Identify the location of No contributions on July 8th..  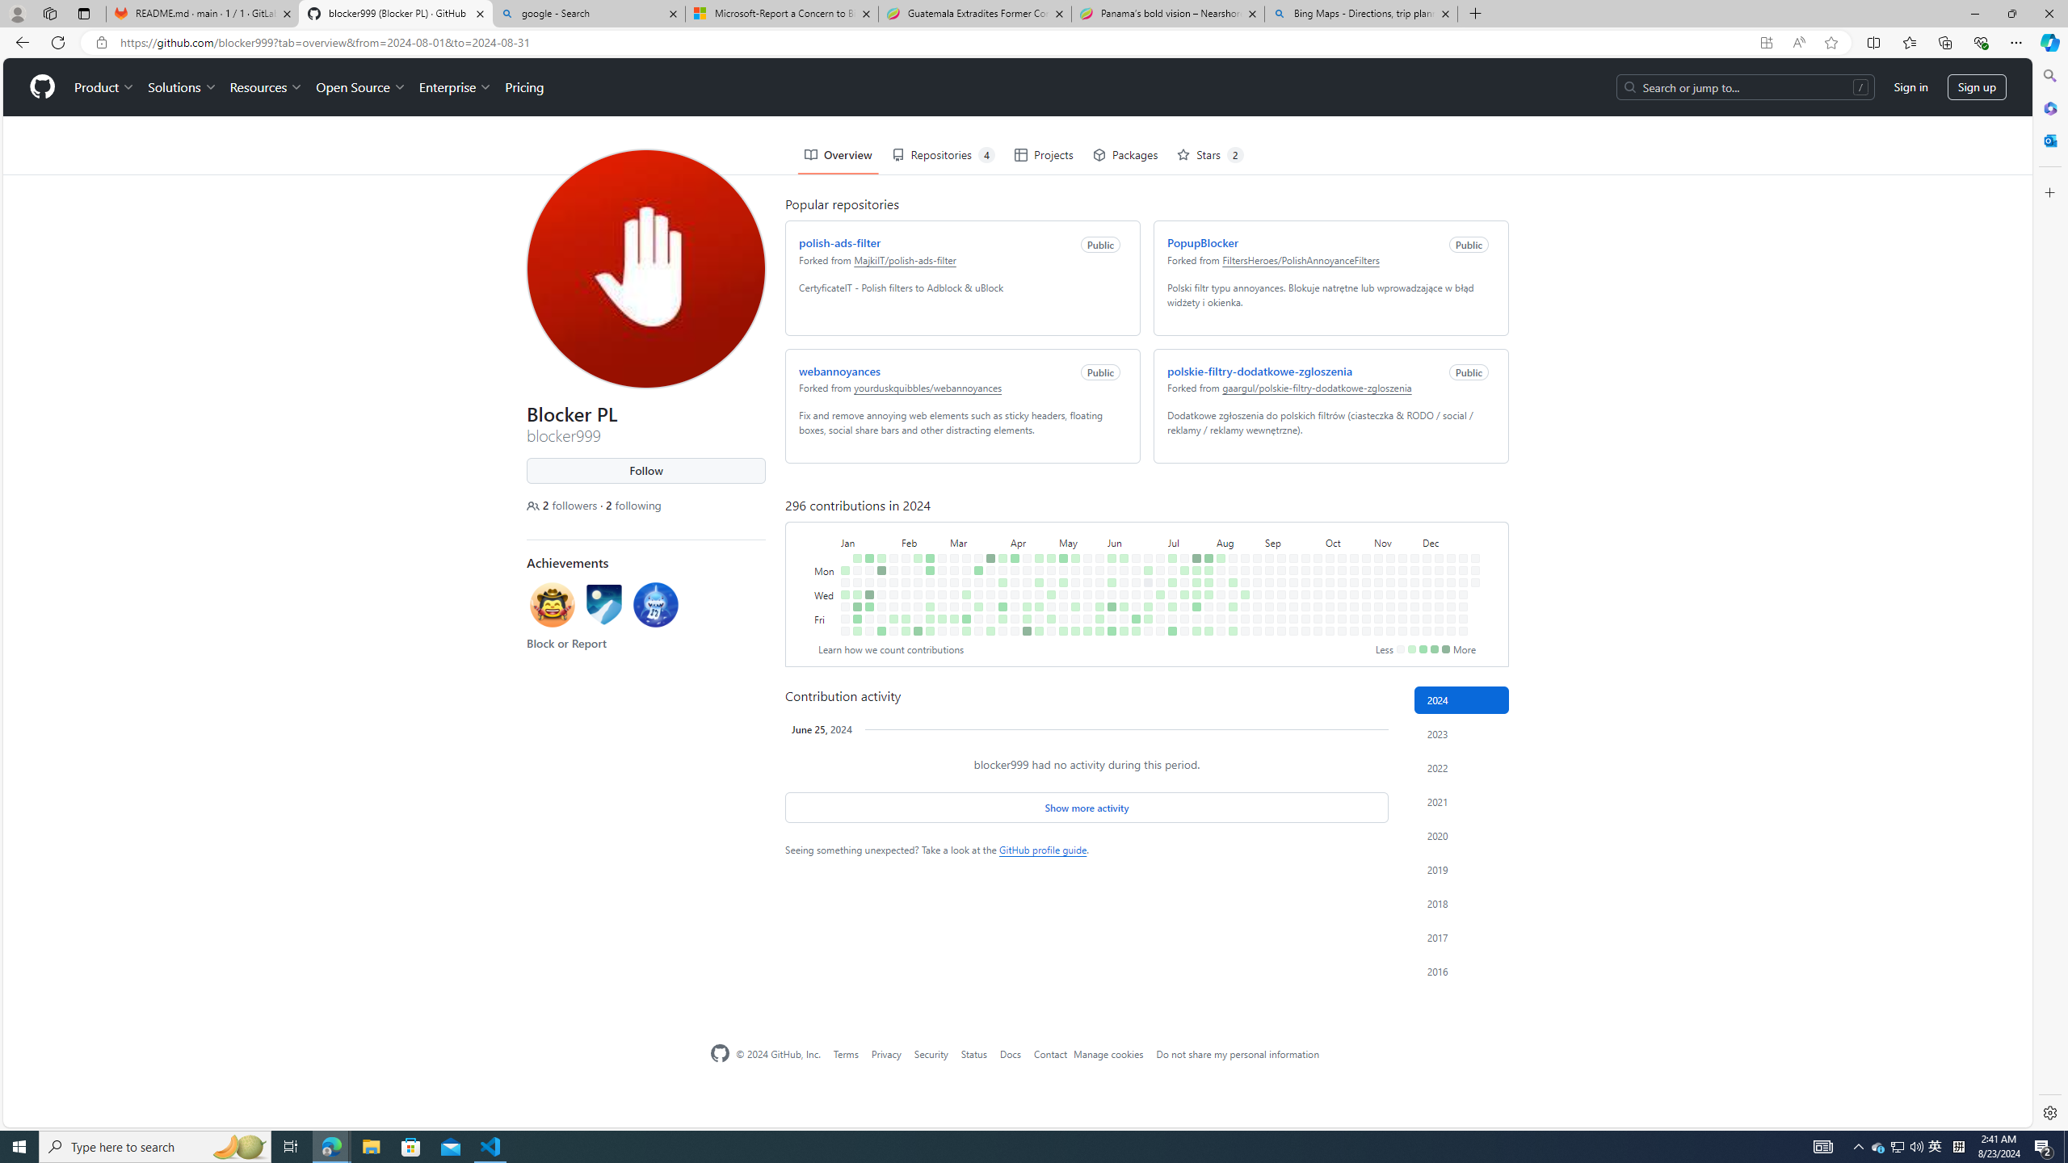
(1170, 512).